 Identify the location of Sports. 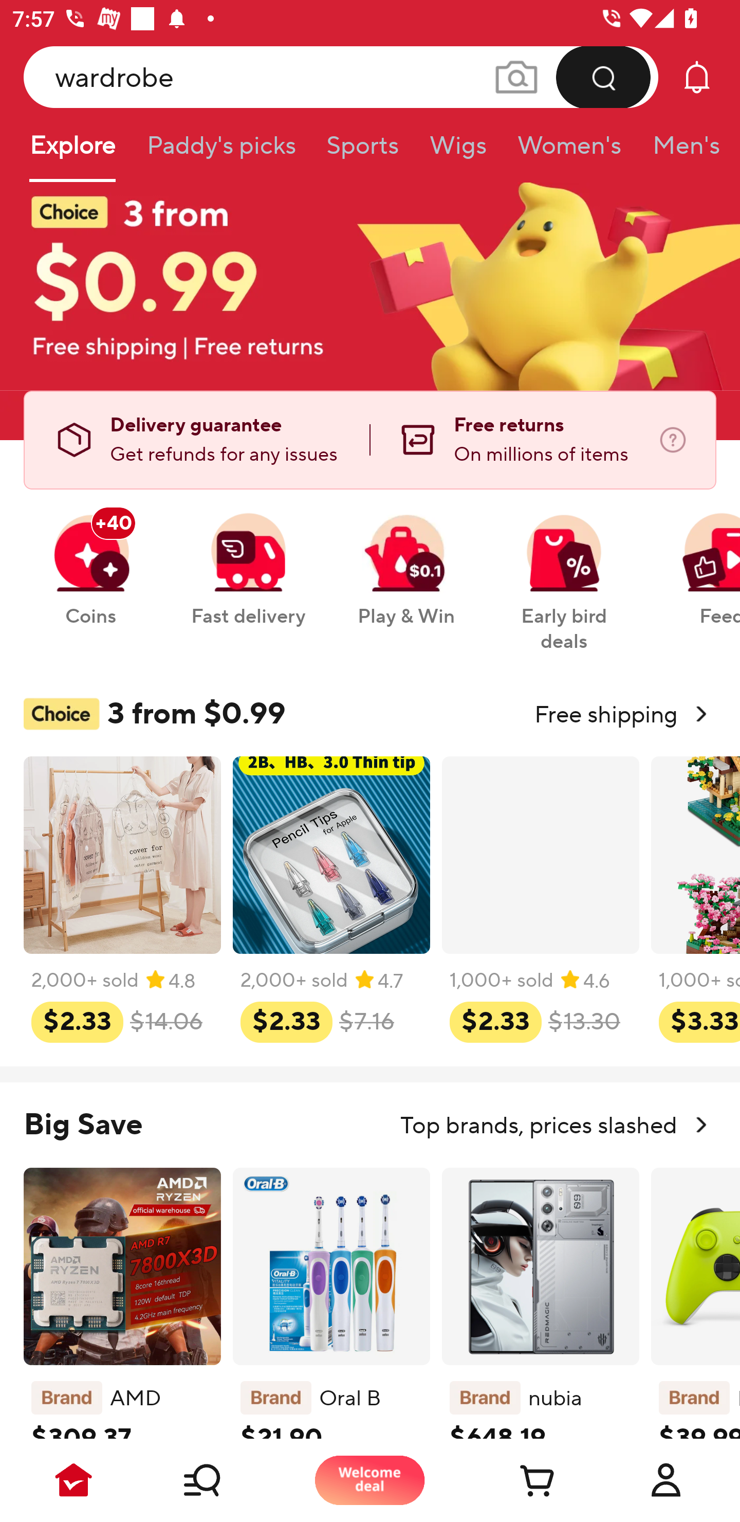
(362, 151).